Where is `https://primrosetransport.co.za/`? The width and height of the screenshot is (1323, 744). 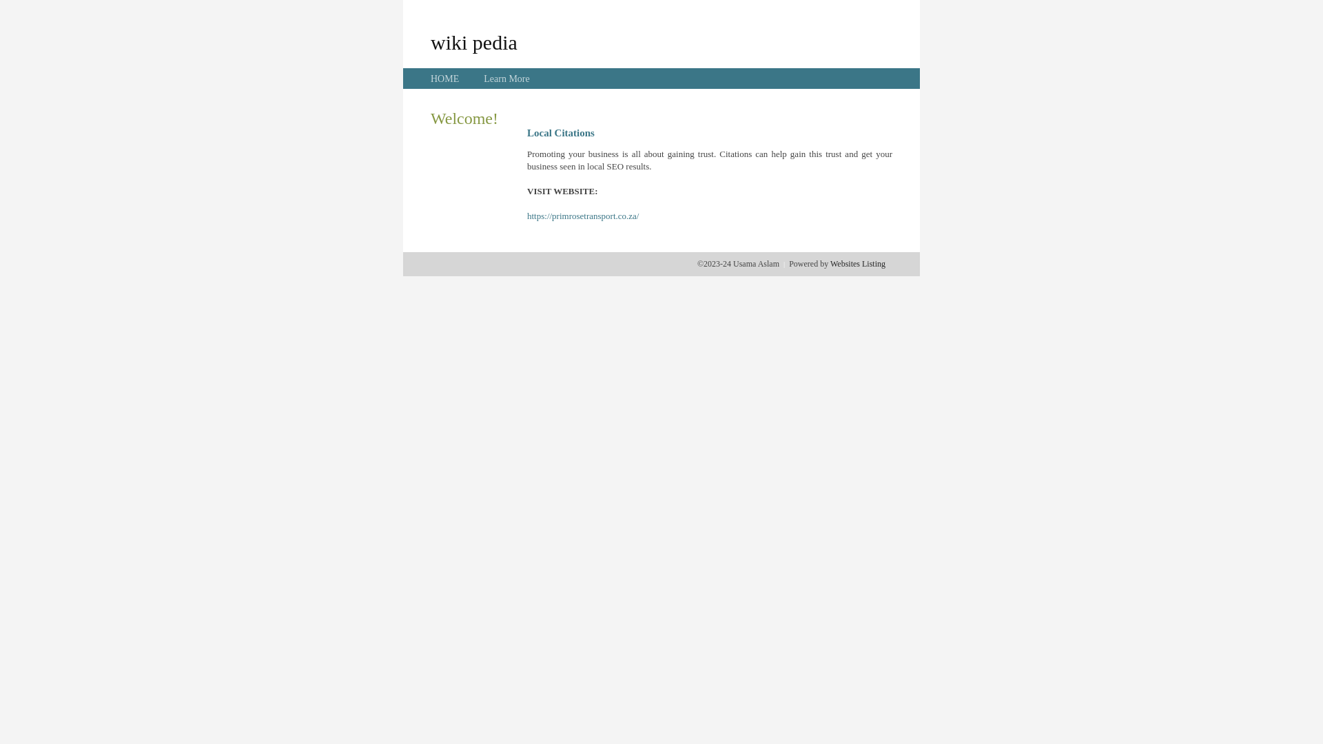
https://primrosetransport.co.za/ is located at coordinates (583, 216).